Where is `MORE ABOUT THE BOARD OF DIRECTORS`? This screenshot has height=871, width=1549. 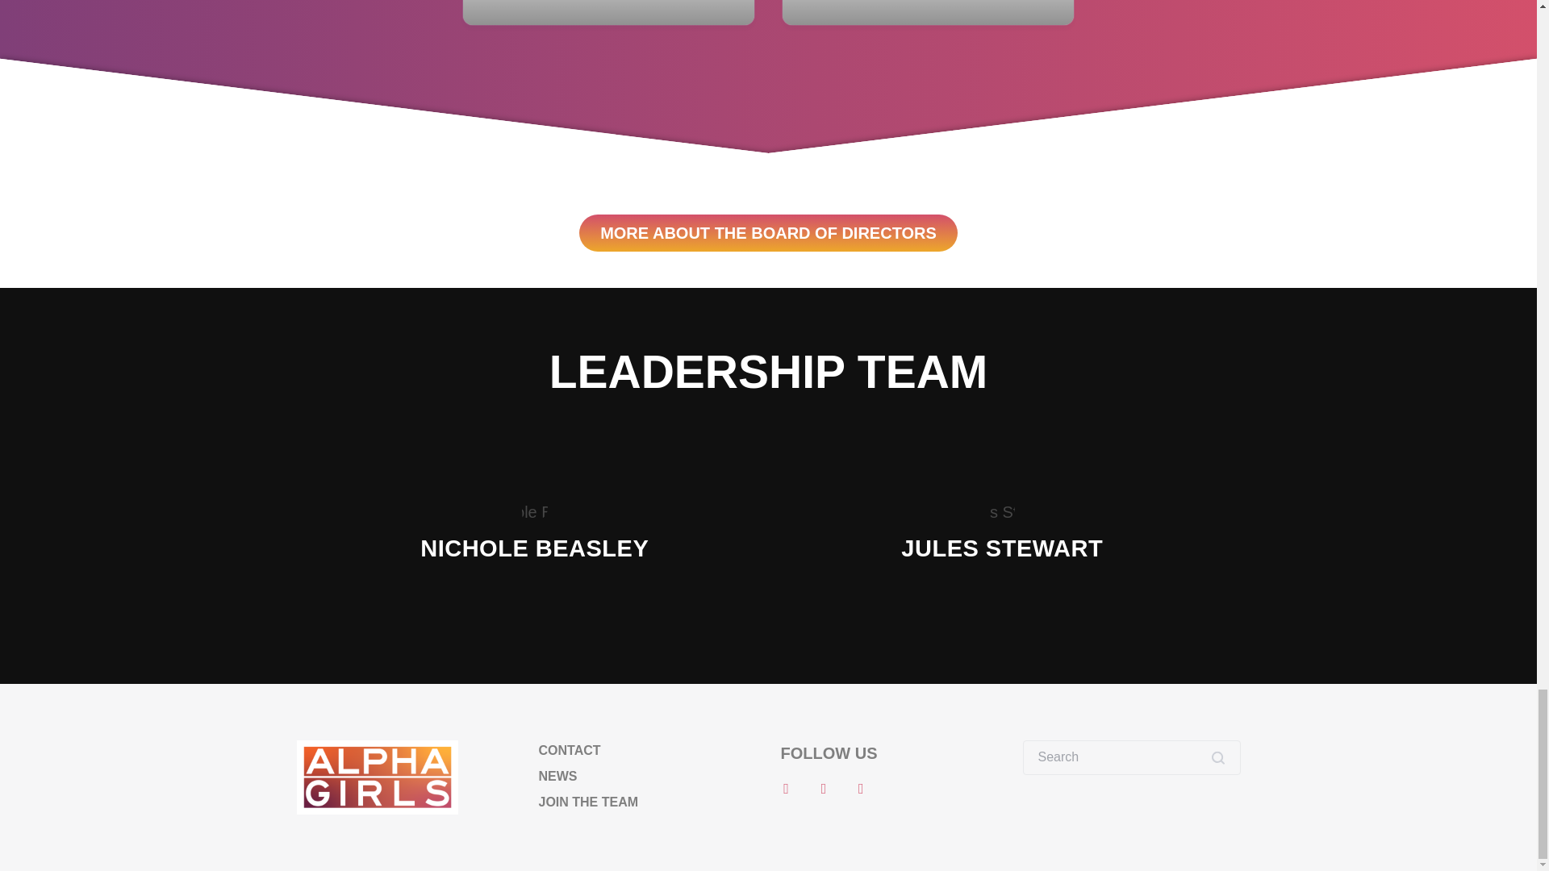
MORE ABOUT THE BOARD OF DIRECTORS is located at coordinates (768, 232).